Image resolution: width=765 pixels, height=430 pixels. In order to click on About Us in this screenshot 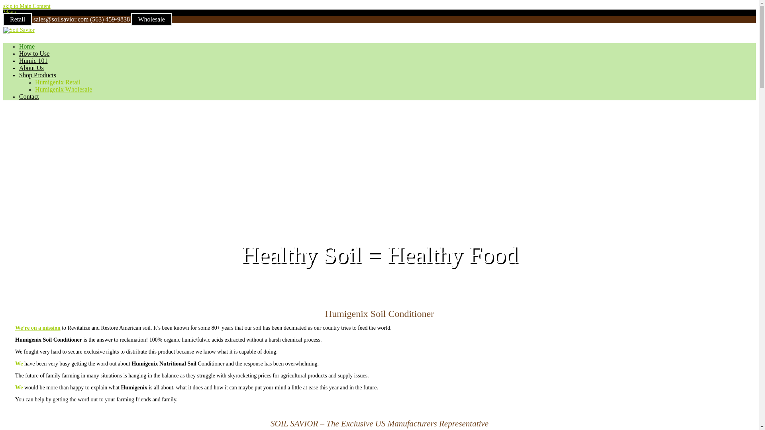, I will do `click(31, 68)`.